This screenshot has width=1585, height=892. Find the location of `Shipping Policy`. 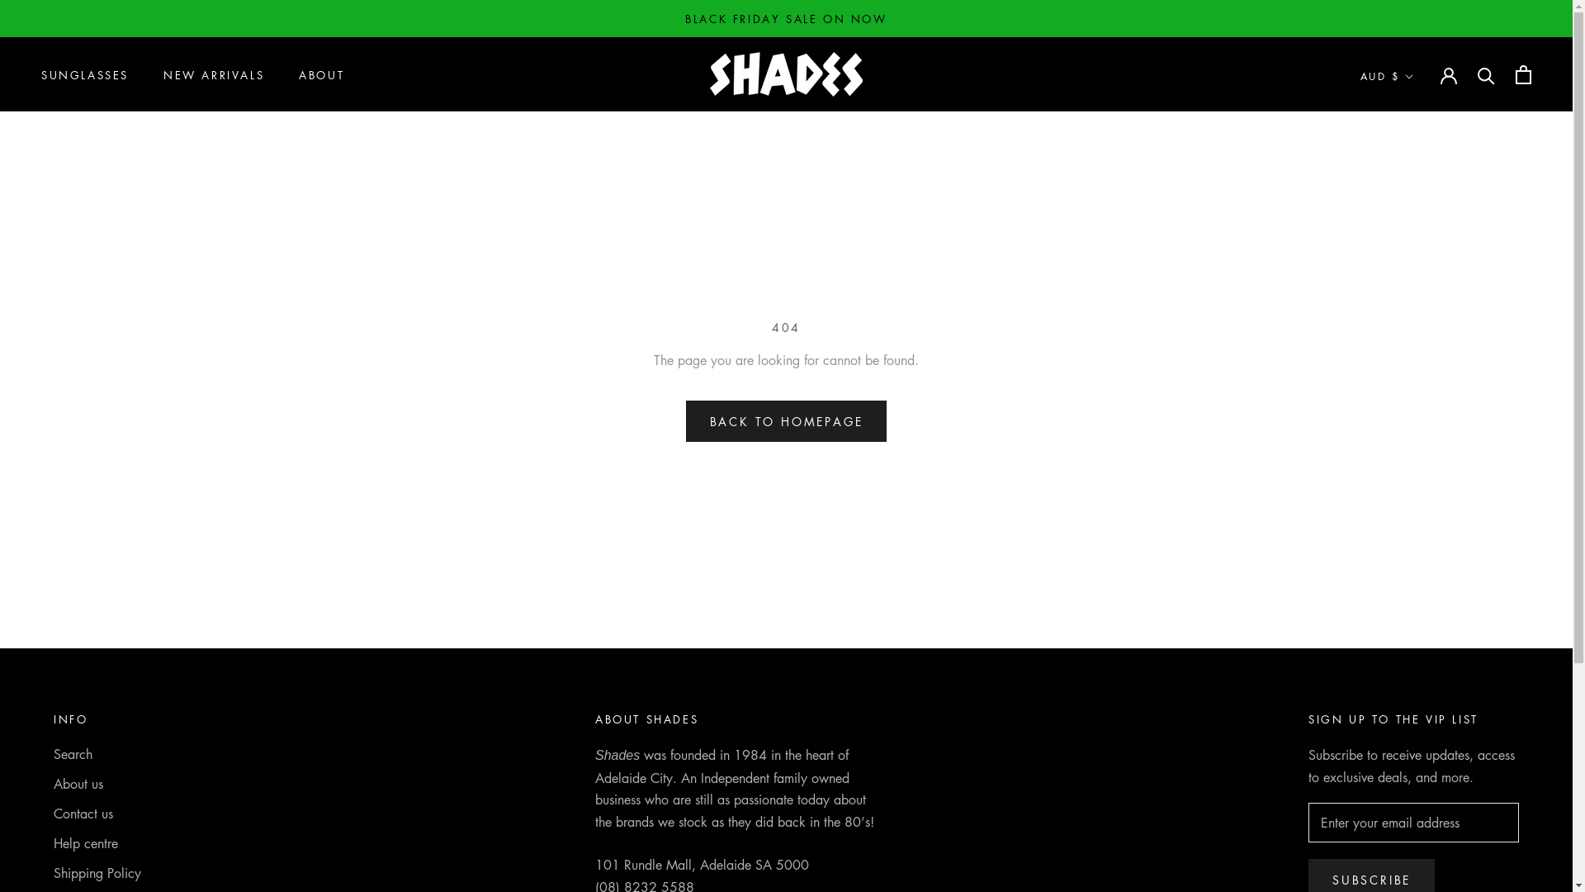

Shipping Policy is located at coordinates (112, 873).